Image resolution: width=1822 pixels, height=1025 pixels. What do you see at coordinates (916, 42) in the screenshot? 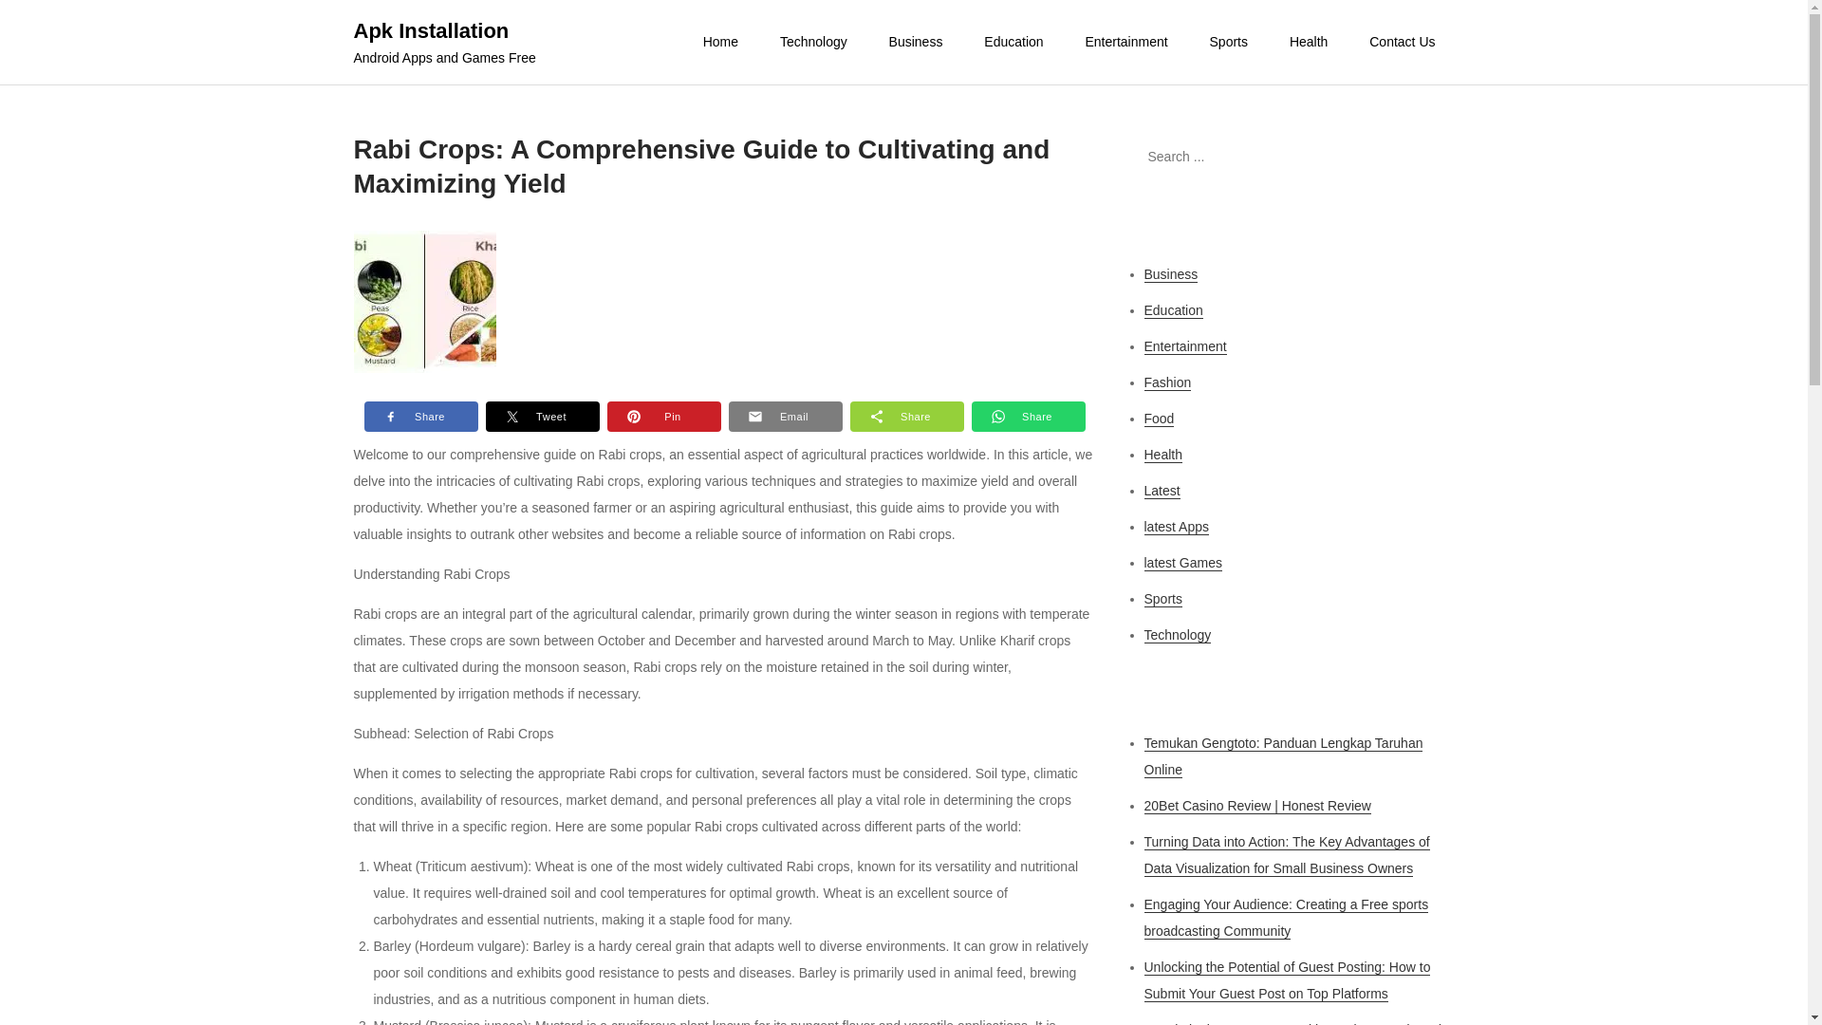
I see `Business` at bounding box center [916, 42].